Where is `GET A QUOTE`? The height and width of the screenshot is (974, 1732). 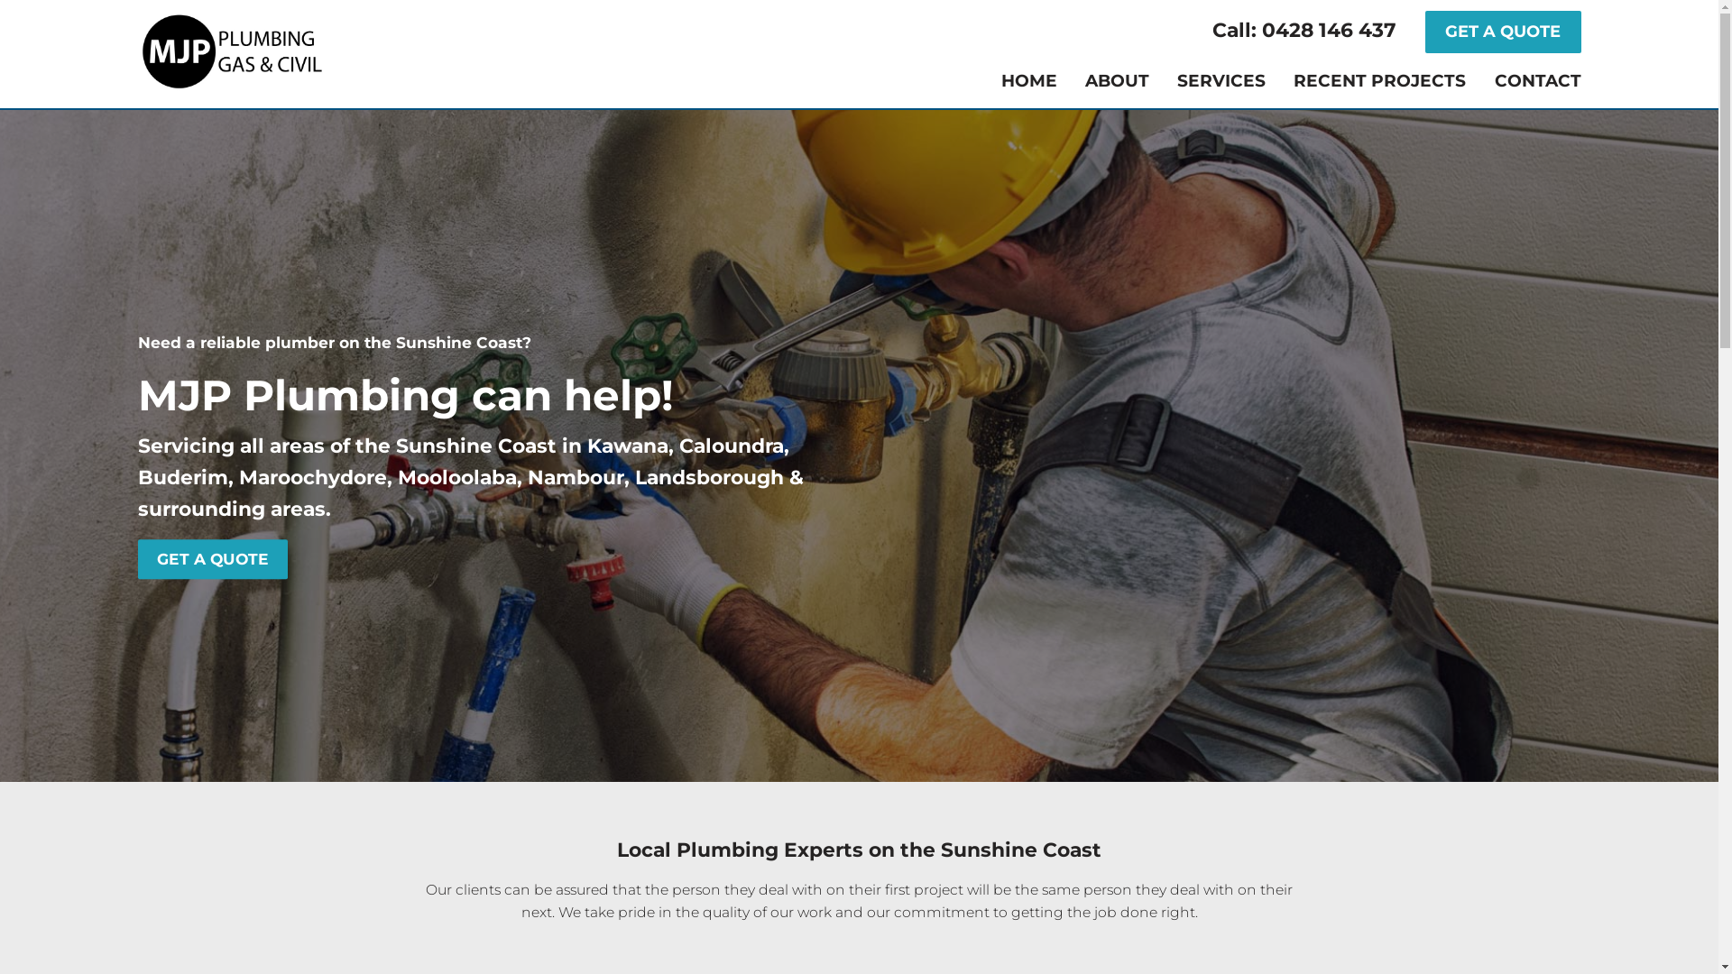 GET A QUOTE is located at coordinates (213, 559).